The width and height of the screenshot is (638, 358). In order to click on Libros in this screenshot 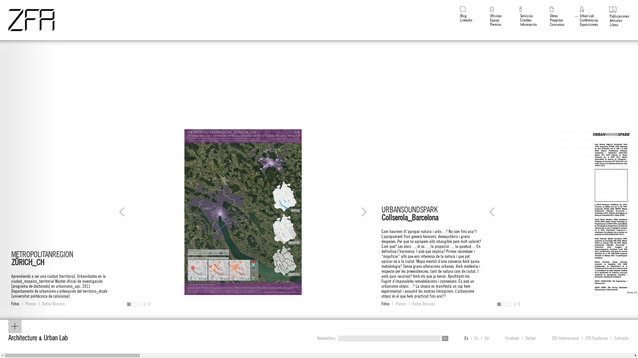, I will do `click(611, 25)`.